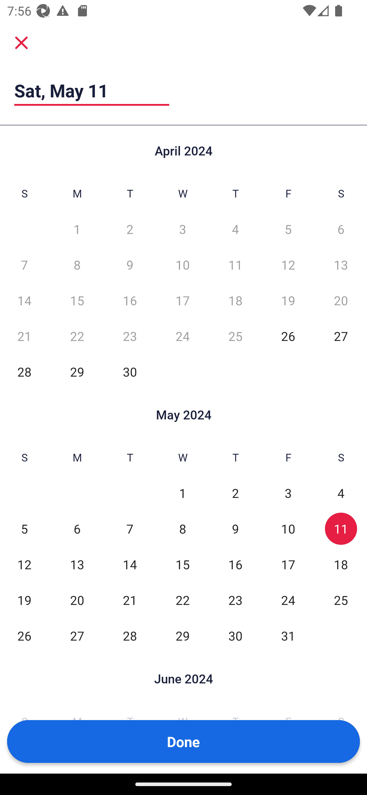 The image size is (367, 795). What do you see at coordinates (77, 264) in the screenshot?
I see `8 Mon, Apr 8, Not Selected` at bounding box center [77, 264].